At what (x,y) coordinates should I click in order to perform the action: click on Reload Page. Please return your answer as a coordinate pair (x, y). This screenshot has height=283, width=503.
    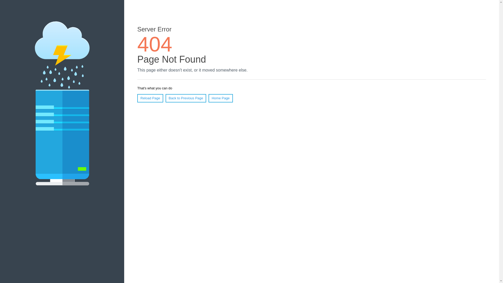
    Looking at the image, I should click on (150, 98).